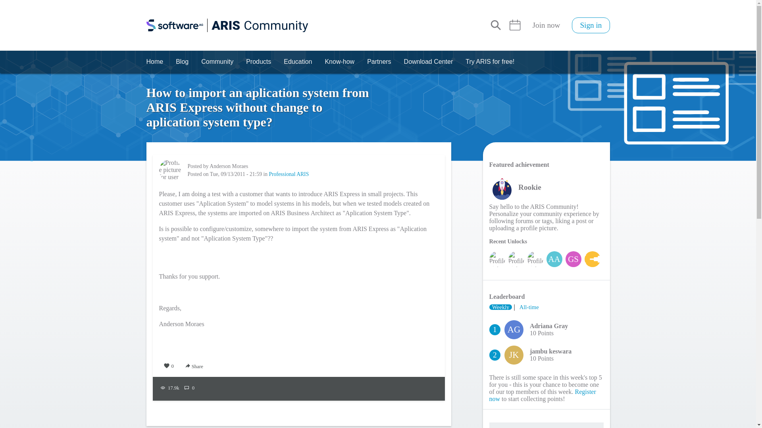 The width and height of the screenshot is (762, 428). What do you see at coordinates (490, 62) in the screenshot?
I see `Try ARIS for free!` at bounding box center [490, 62].